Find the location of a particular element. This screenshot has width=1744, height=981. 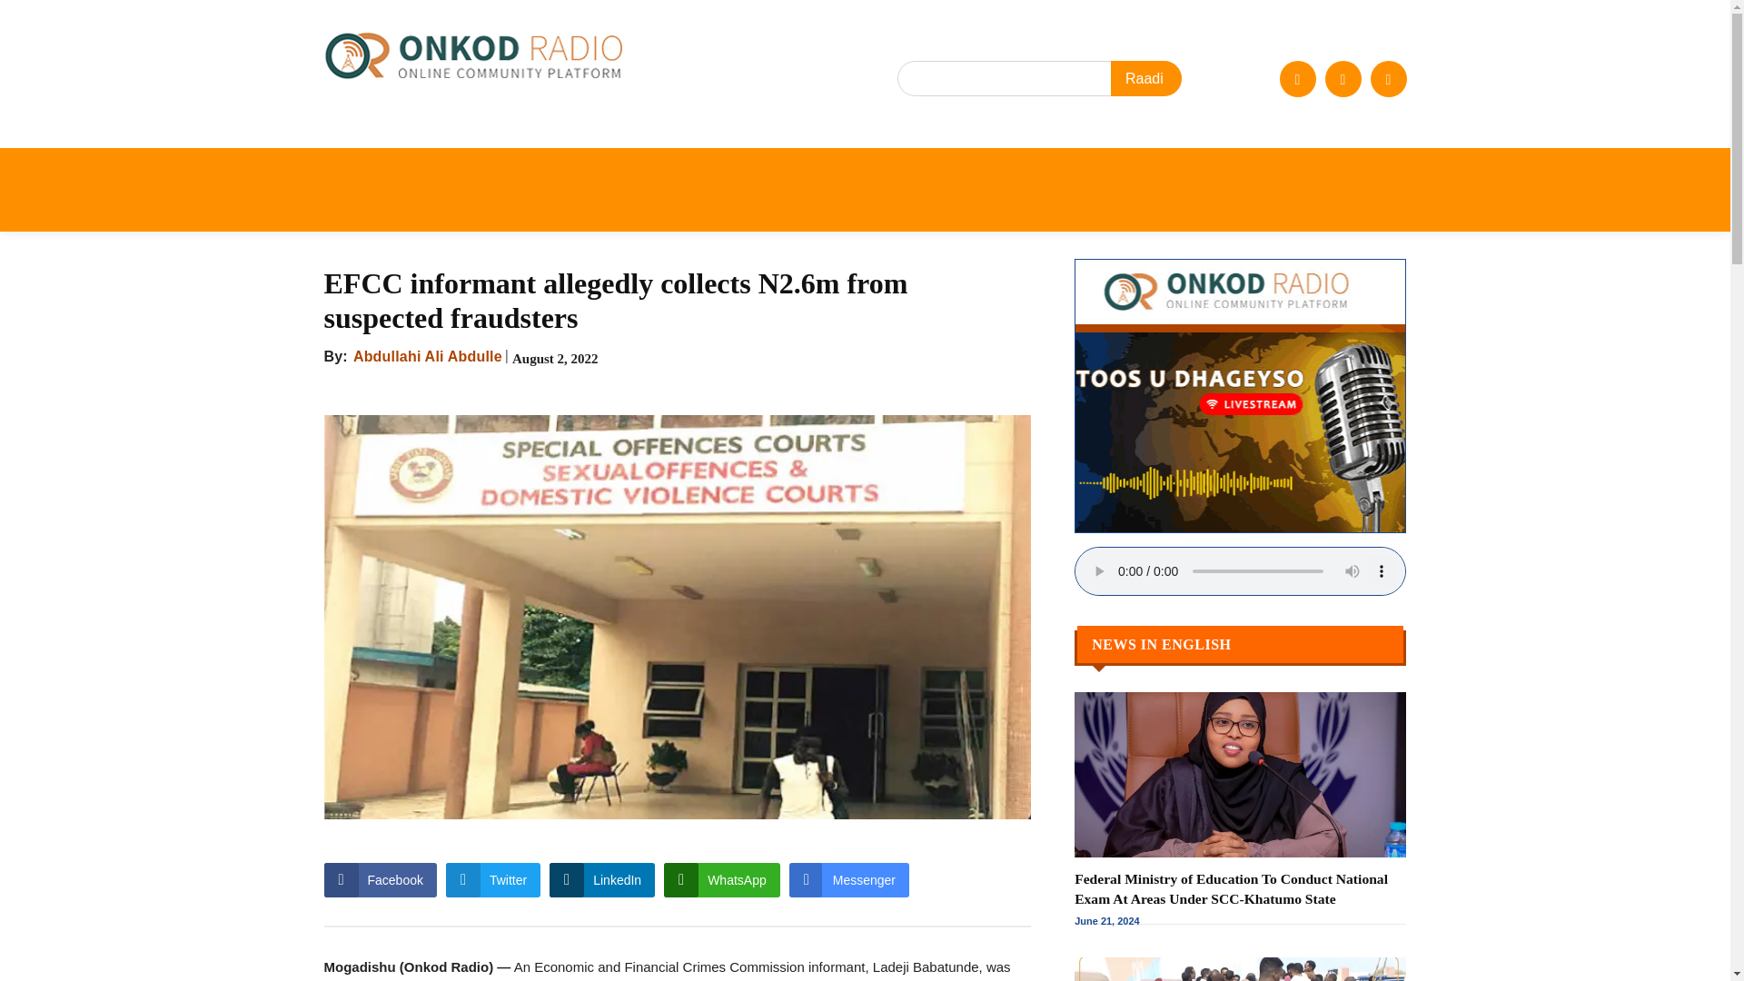

Facebook is located at coordinates (1296, 77).